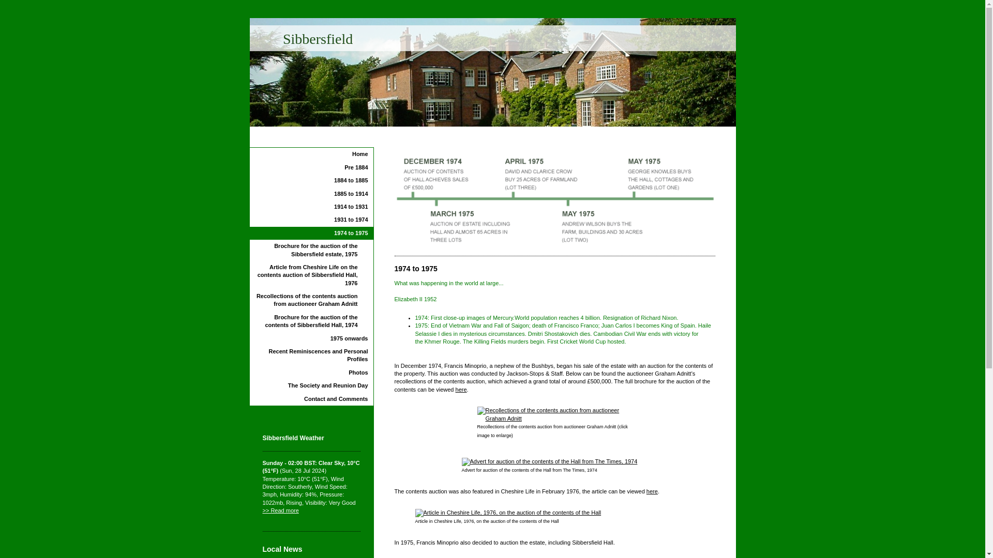  I want to click on 1884 to 1885, so click(311, 180).